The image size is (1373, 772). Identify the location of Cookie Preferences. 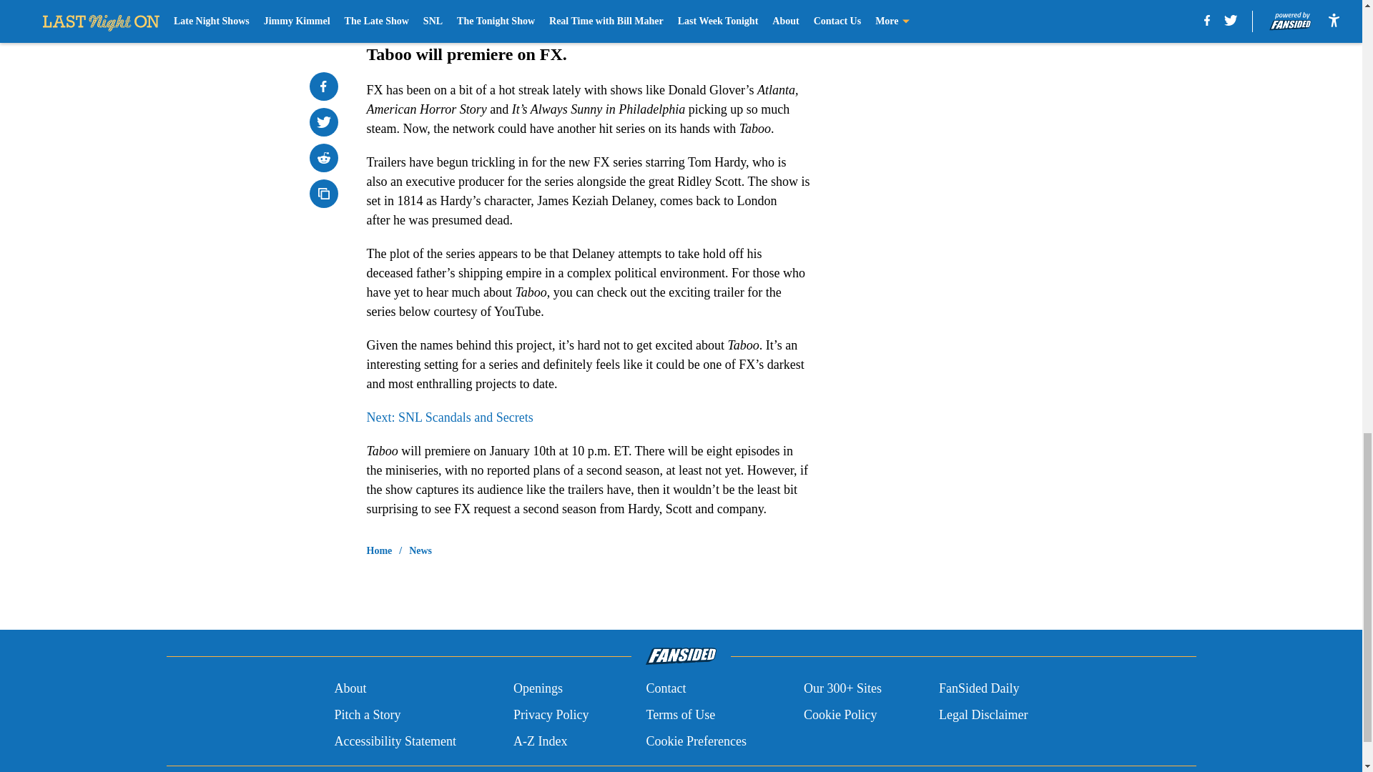
(695, 741).